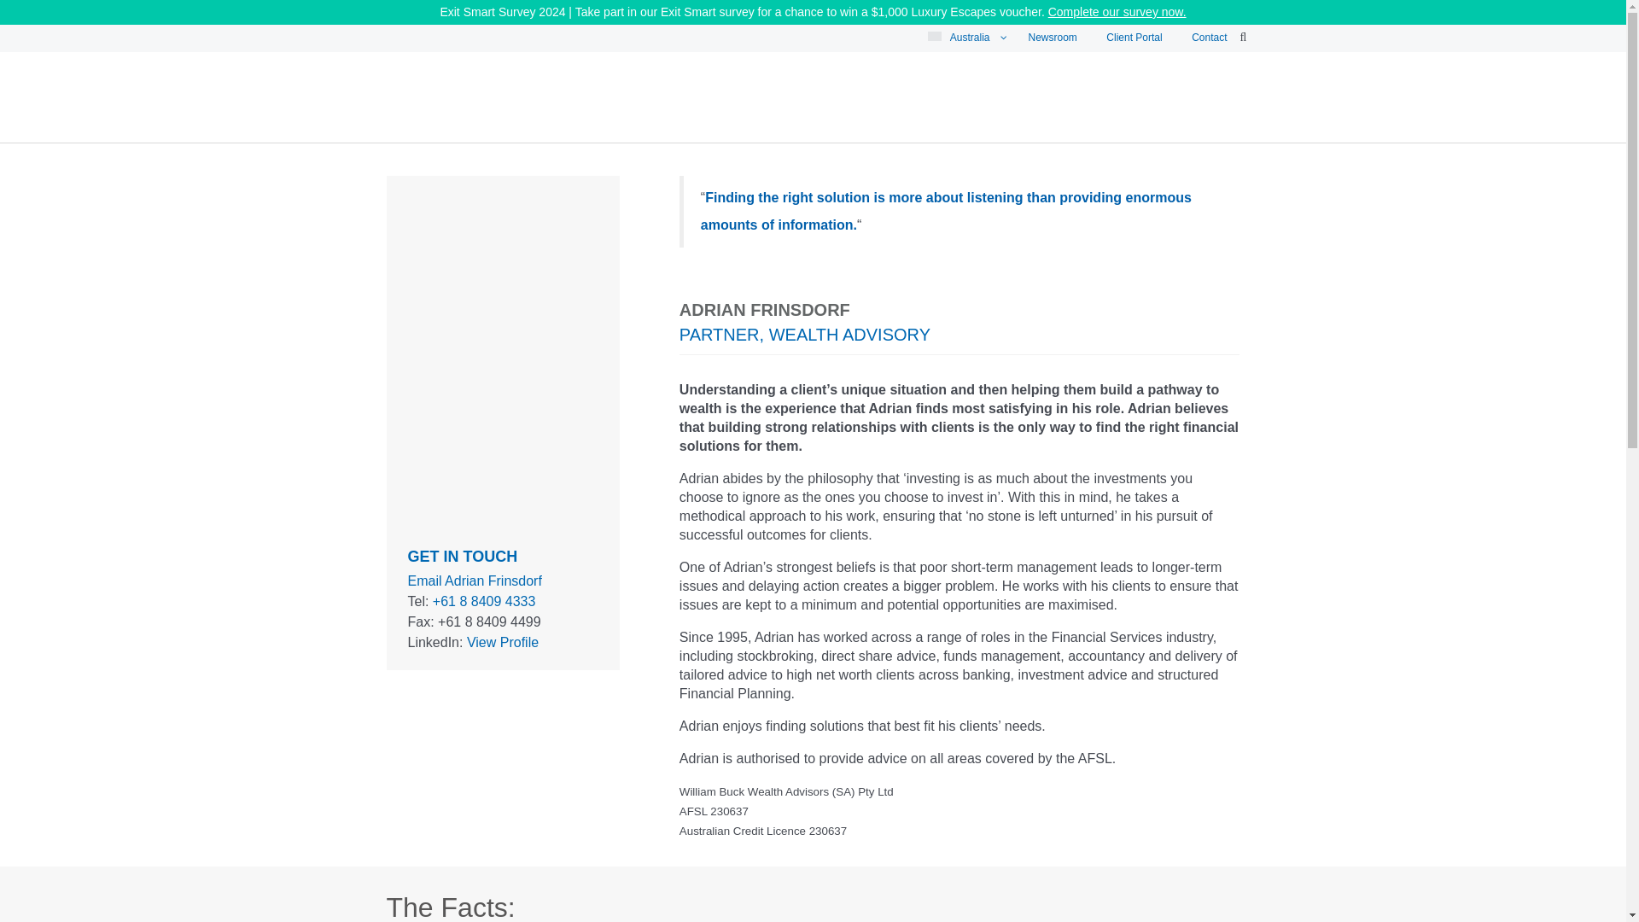  I want to click on Contact, so click(1209, 37).